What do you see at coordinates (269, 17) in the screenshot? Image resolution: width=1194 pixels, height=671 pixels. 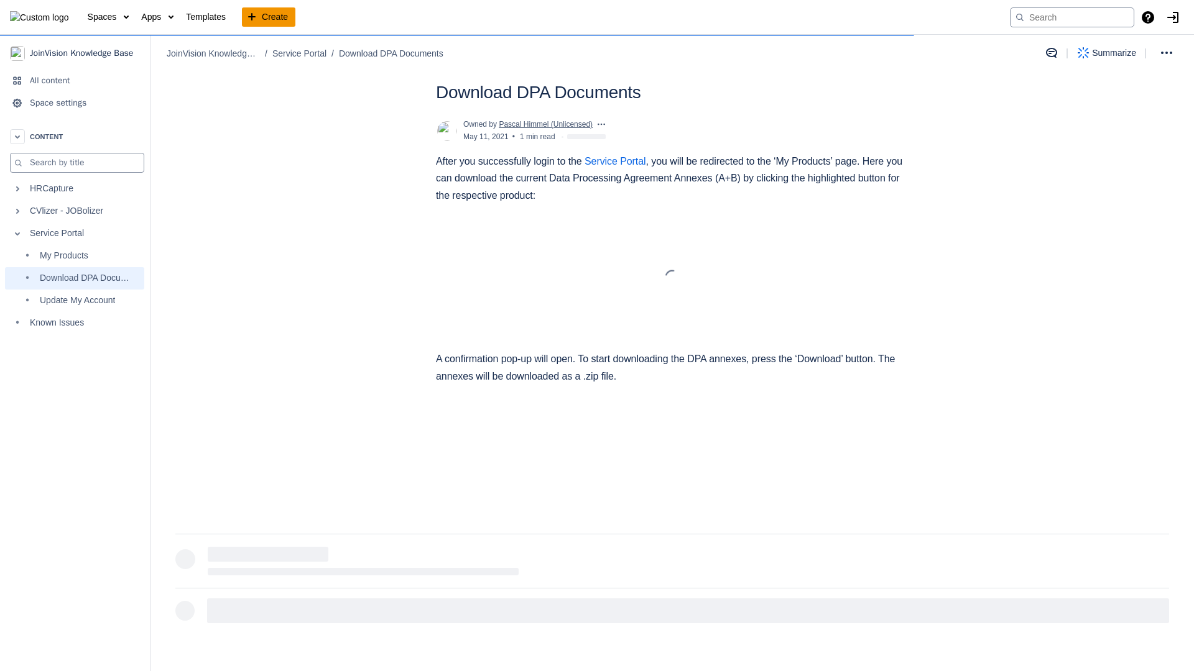 I see `Create` at bounding box center [269, 17].